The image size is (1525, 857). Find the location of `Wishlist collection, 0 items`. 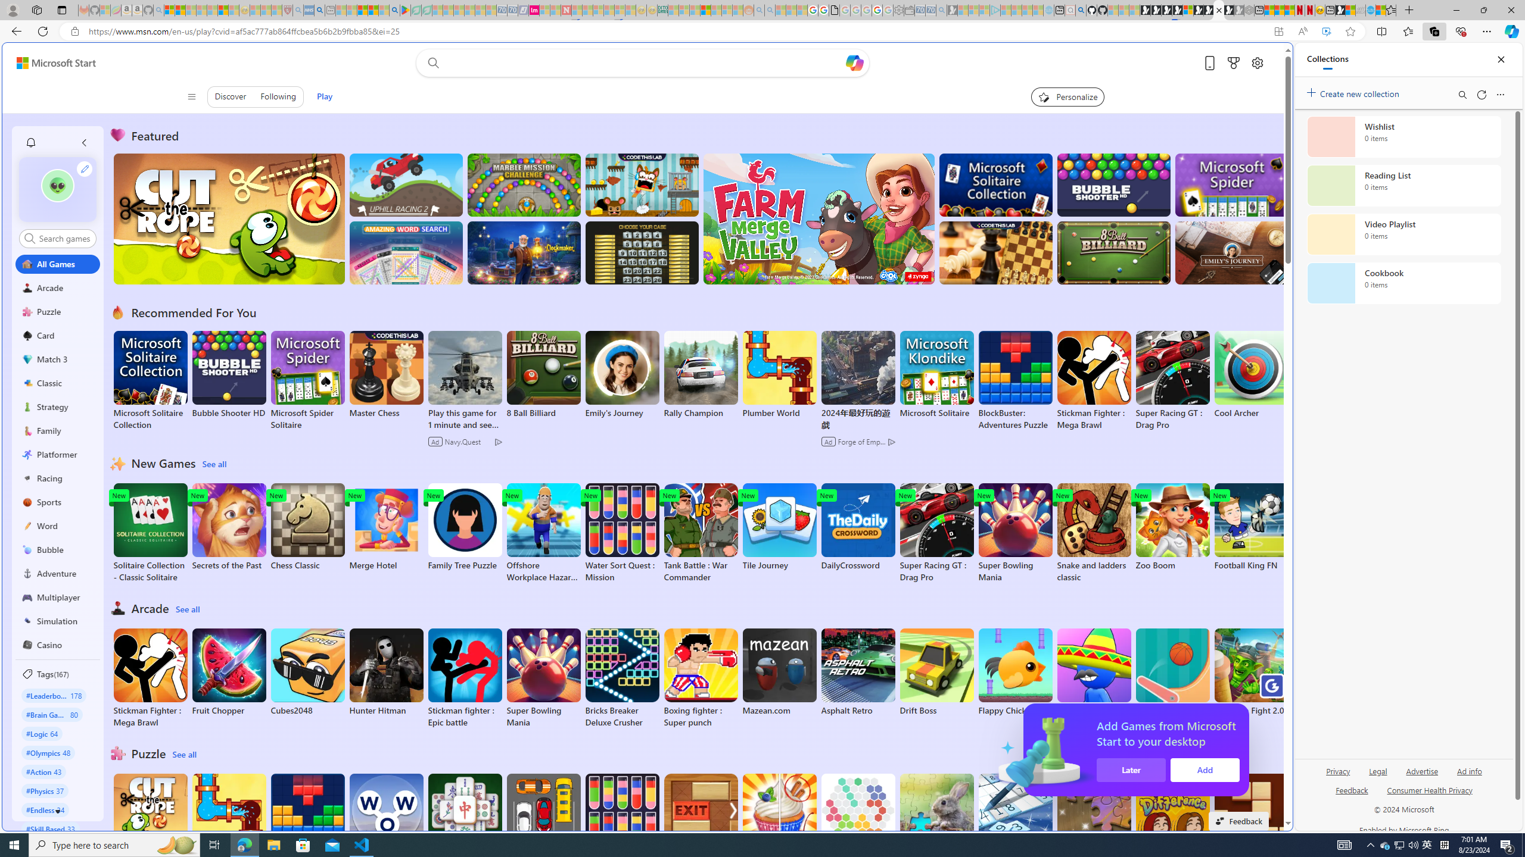

Wishlist collection, 0 items is located at coordinates (1403, 136).